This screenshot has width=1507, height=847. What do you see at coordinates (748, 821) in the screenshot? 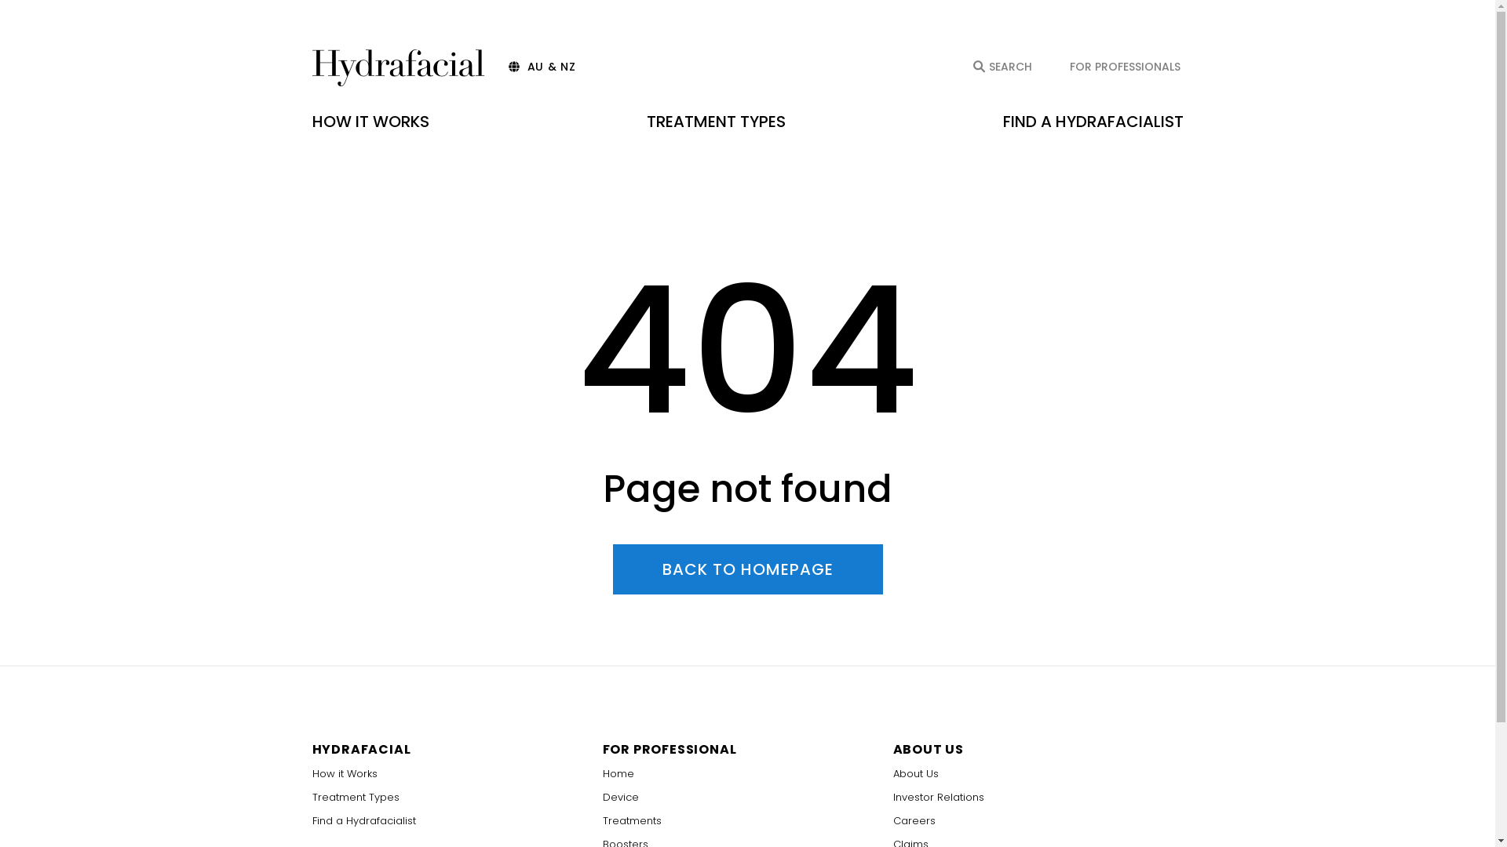
I see `Treatments` at bounding box center [748, 821].